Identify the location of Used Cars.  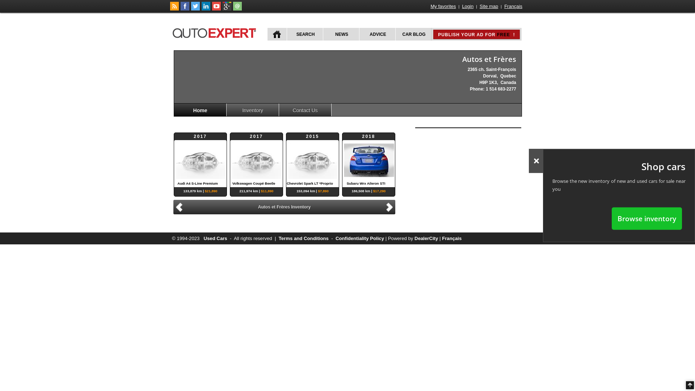
(215, 238).